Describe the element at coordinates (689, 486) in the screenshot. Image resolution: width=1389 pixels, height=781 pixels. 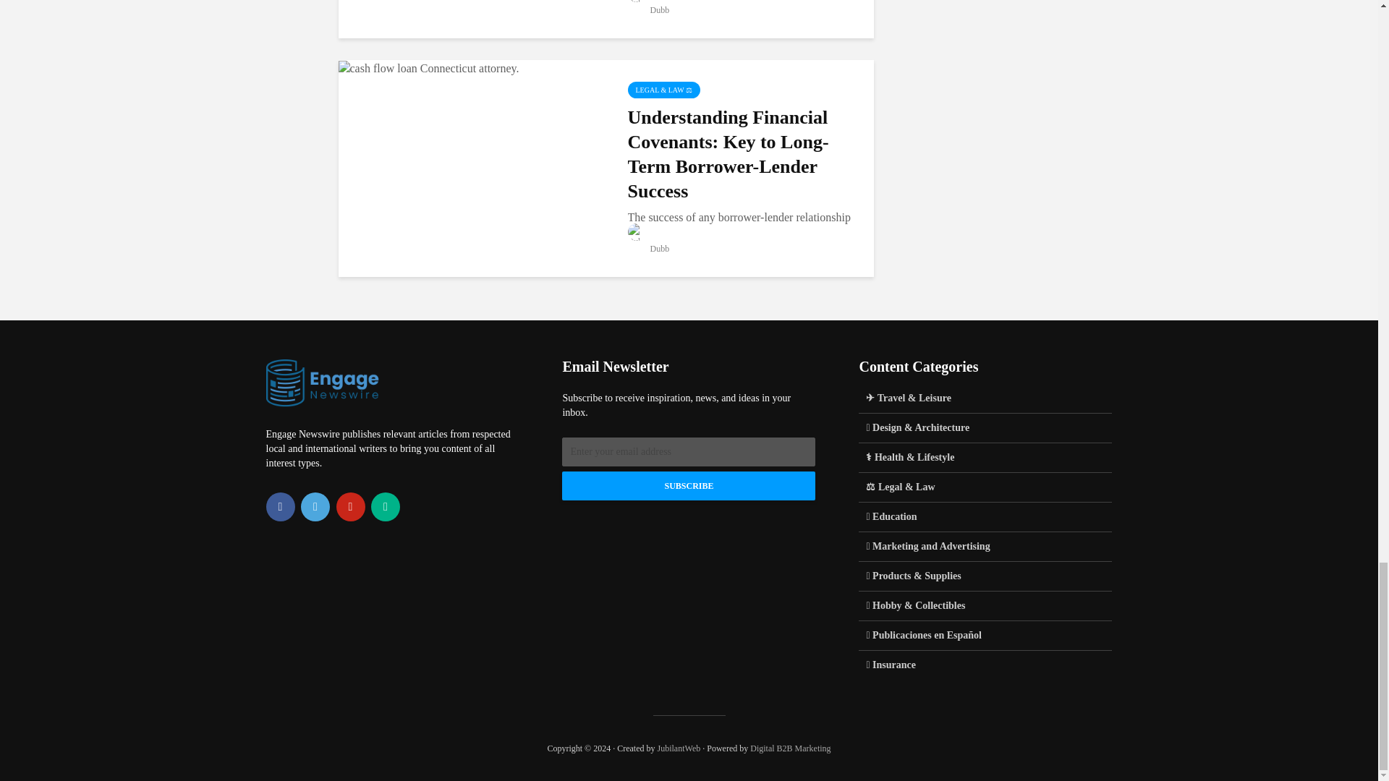
I see `Subscribe` at that location.